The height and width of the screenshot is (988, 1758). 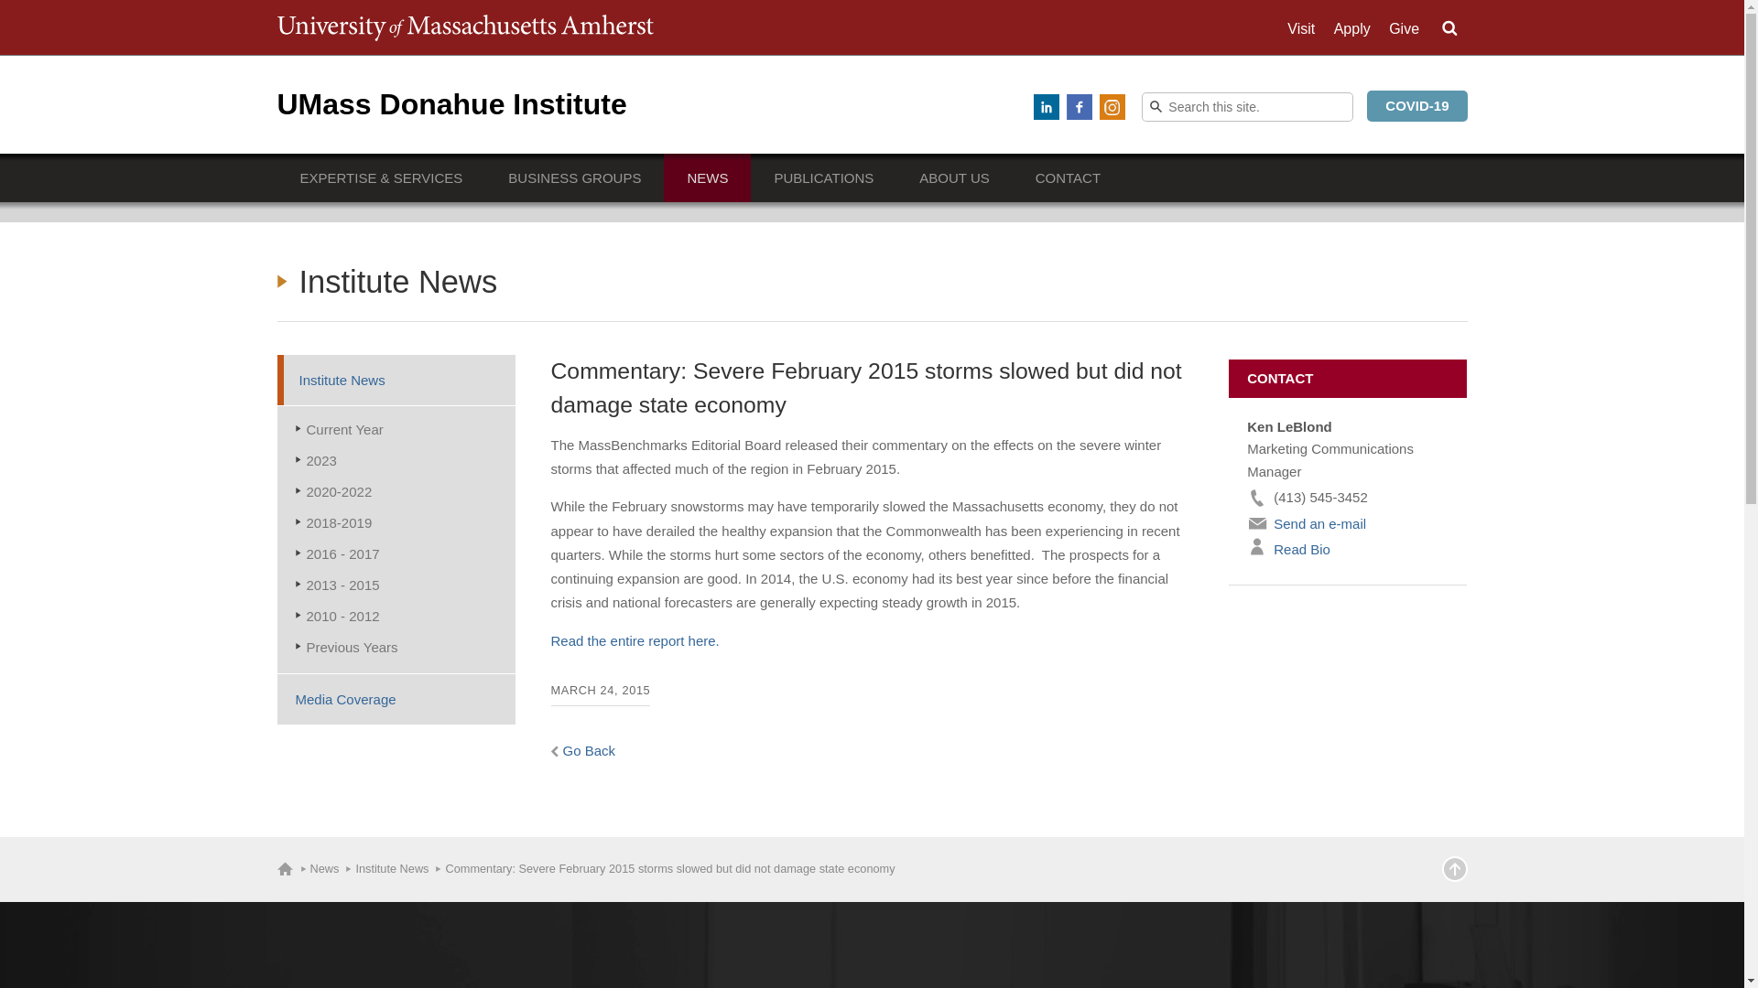 I want to click on UMass Donahue Institute, so click(x=450, y=104).